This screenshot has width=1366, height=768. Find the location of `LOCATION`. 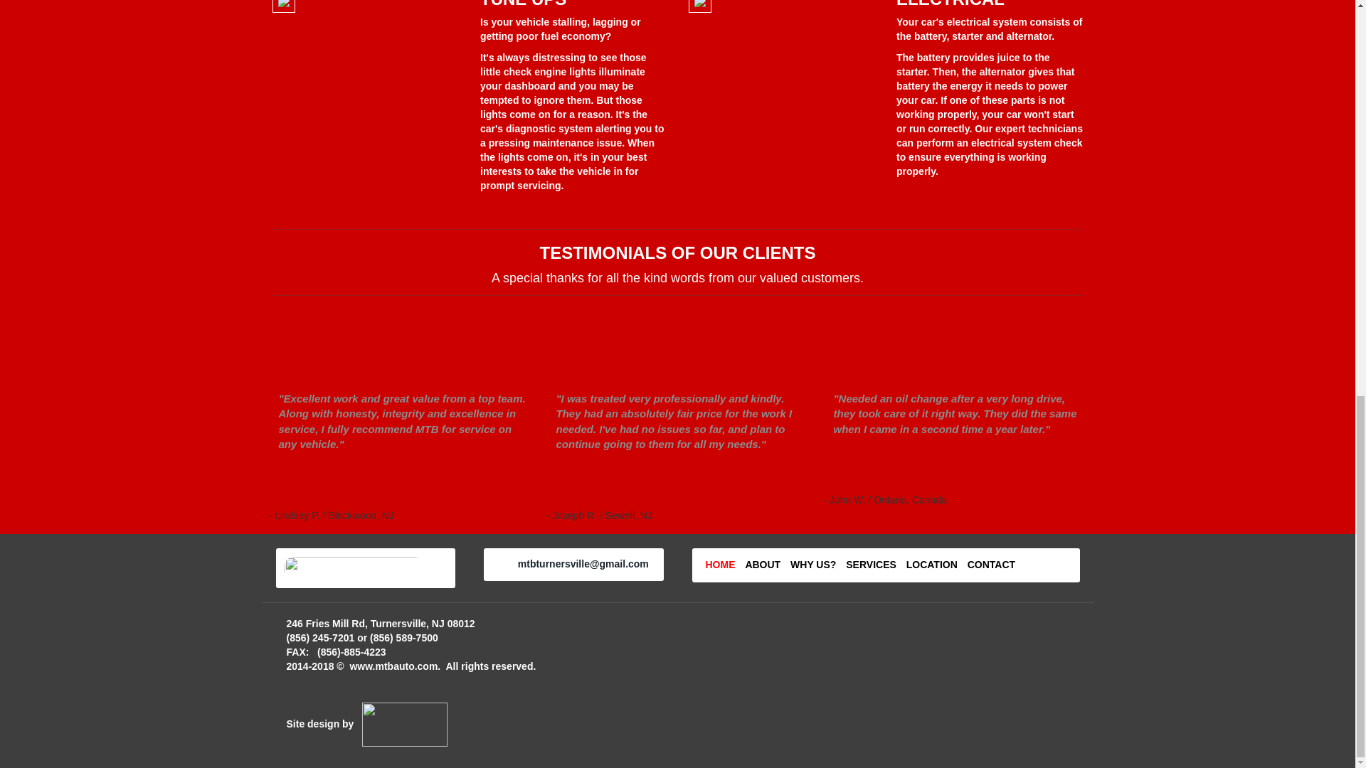

LOCATION is located at coordinates (932, 565).